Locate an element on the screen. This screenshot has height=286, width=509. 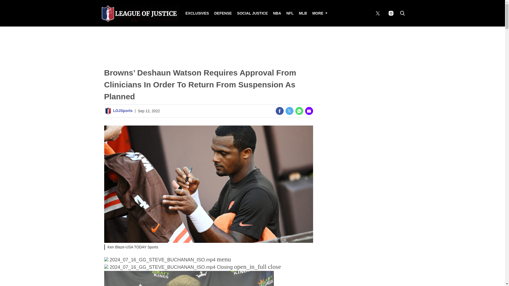
NFL is located at coordinates (290, 13).